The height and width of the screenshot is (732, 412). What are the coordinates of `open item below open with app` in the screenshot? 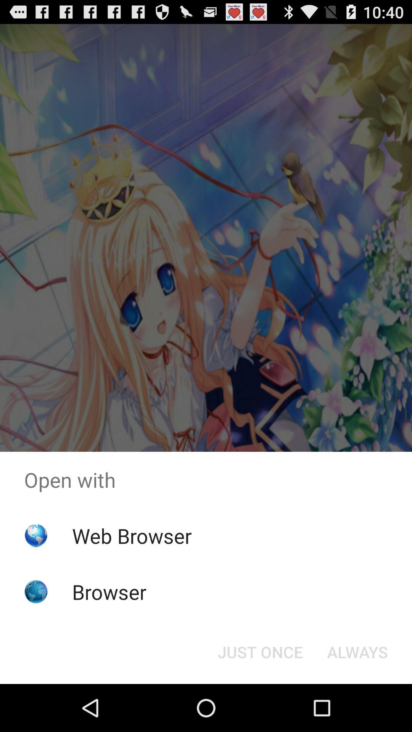 It's located at (357, 652).